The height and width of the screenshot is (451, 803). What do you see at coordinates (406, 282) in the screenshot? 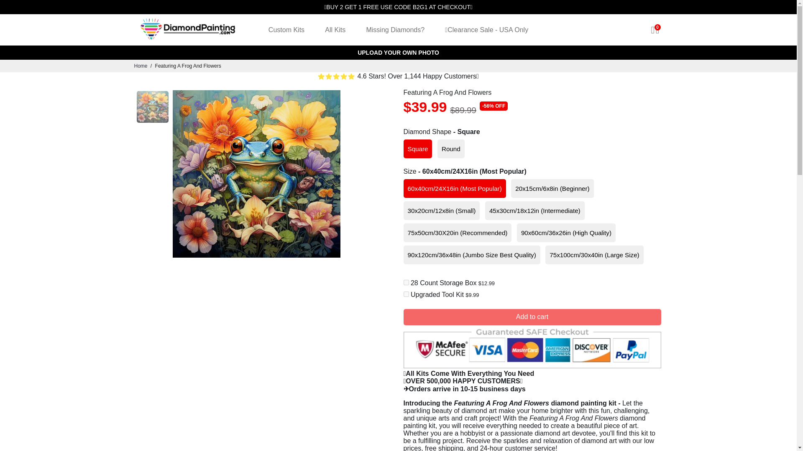
I see `on` at bounding box center [406, 282].